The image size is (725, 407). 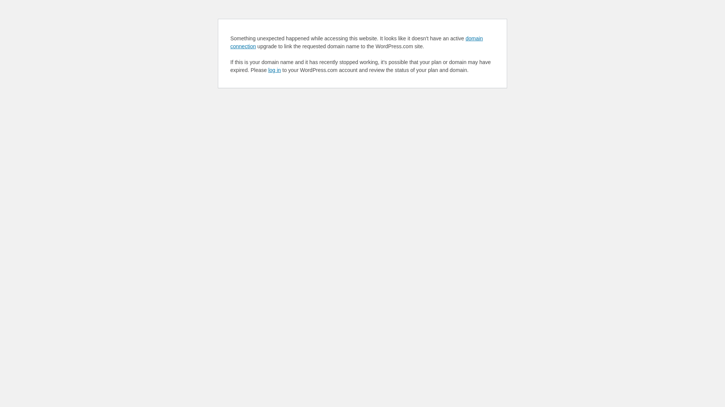 What do you see at coordinates (356, 42) in the screenshot?
I see `domain connection` at bounding box center [356, 42].